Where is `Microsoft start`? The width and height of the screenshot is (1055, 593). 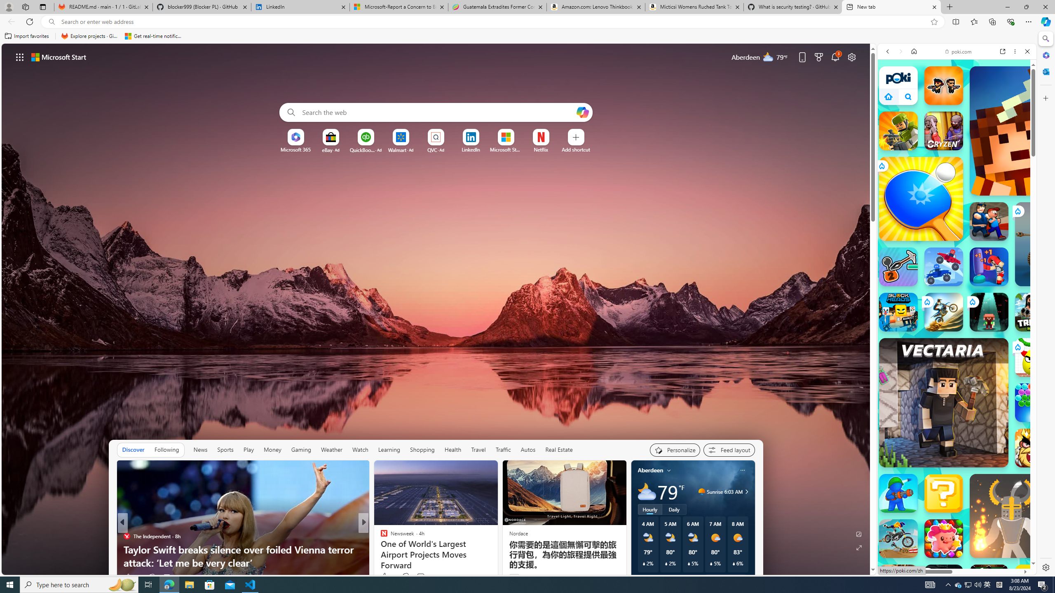 Microsoft start is located at coordinates (59, 57).